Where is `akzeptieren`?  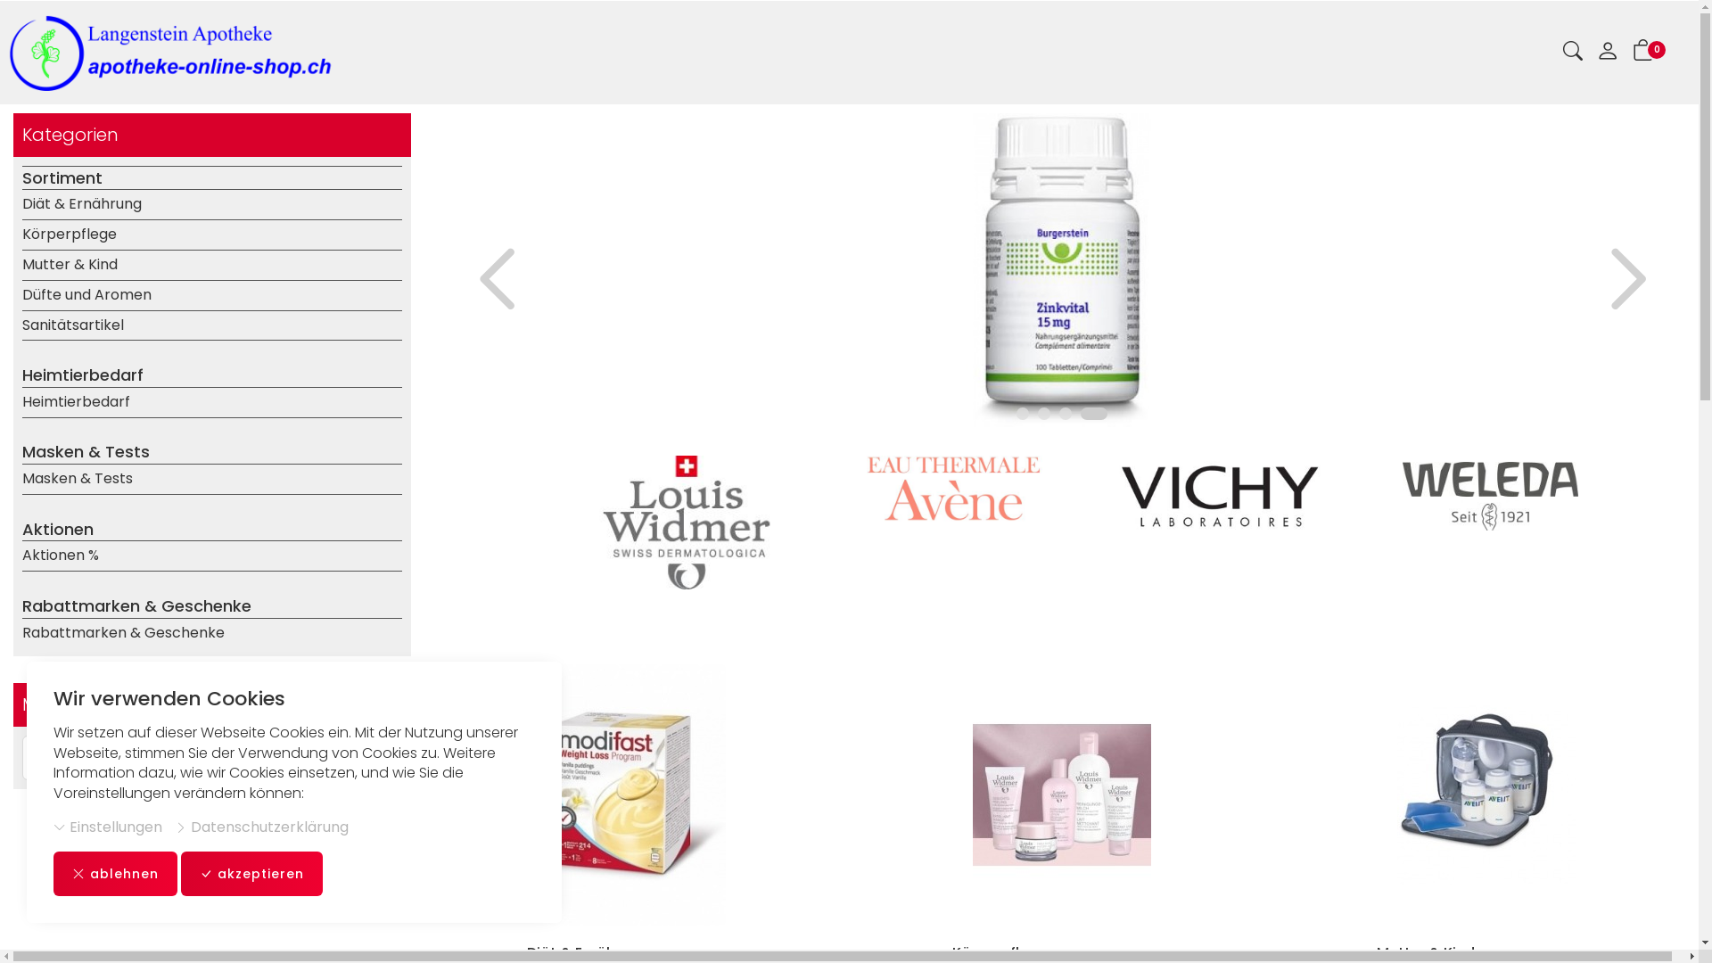 akzeptieren is located at coordinates (251, 874).